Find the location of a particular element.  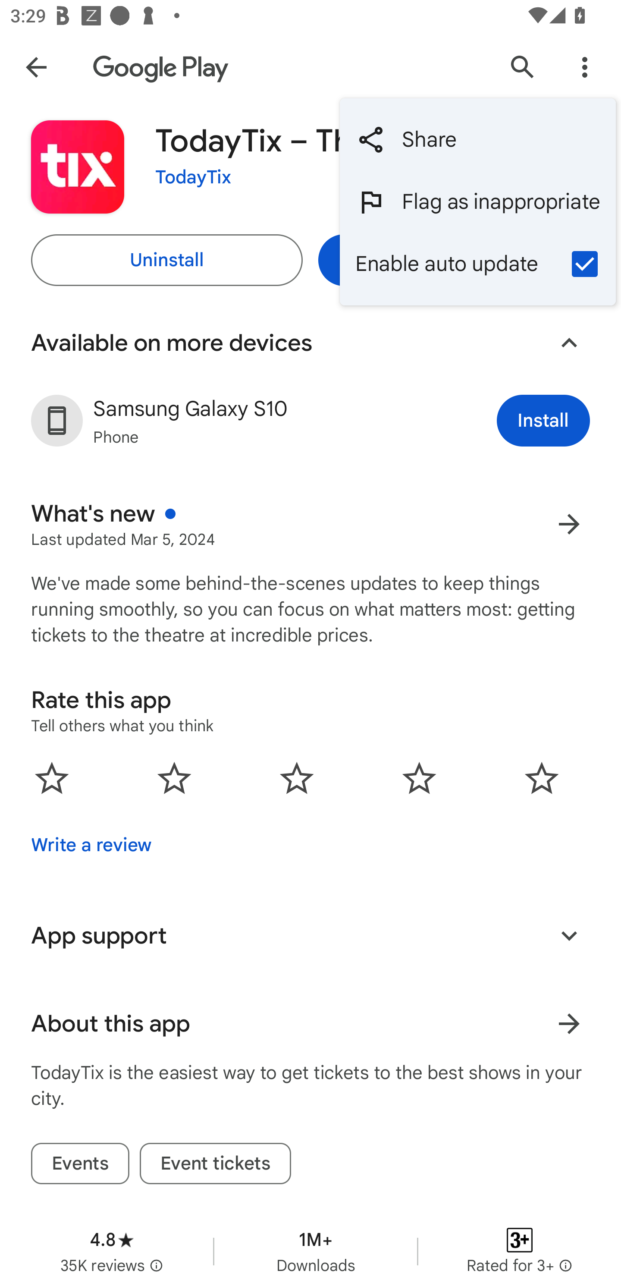

Flag as inappropriate is located at coordinates (478, 201).